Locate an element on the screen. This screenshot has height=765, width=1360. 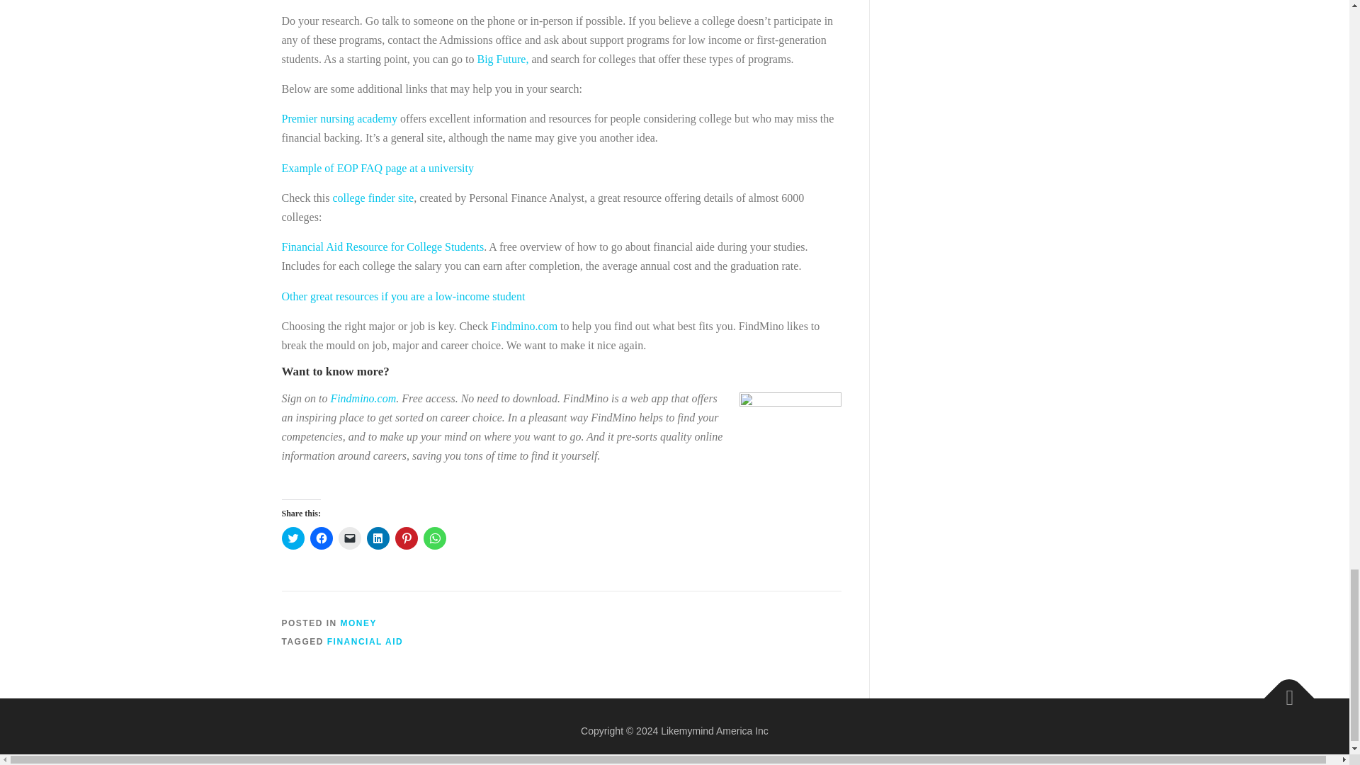
Financial Aid Resource for College Students is located at coordinates (382, 246).